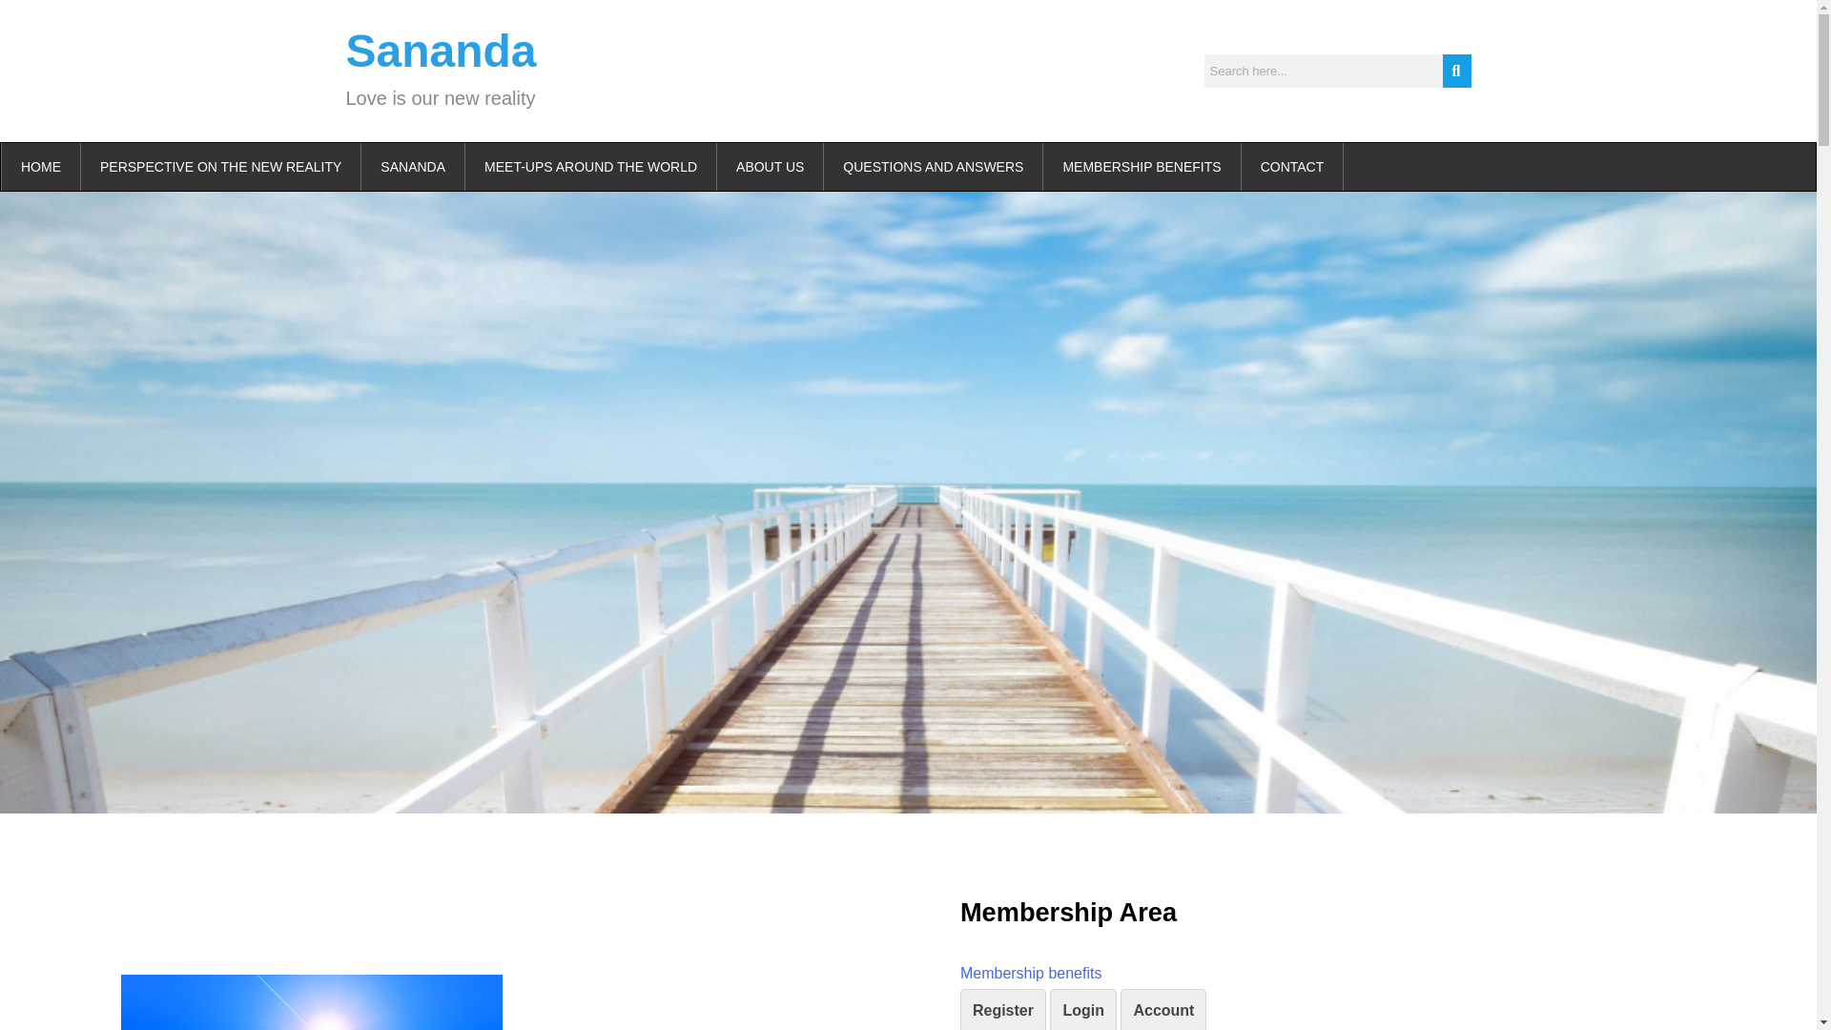 The height and width of the screenshot is (1030, 1831). I want to click on ABOUT US, so click(771, 166).